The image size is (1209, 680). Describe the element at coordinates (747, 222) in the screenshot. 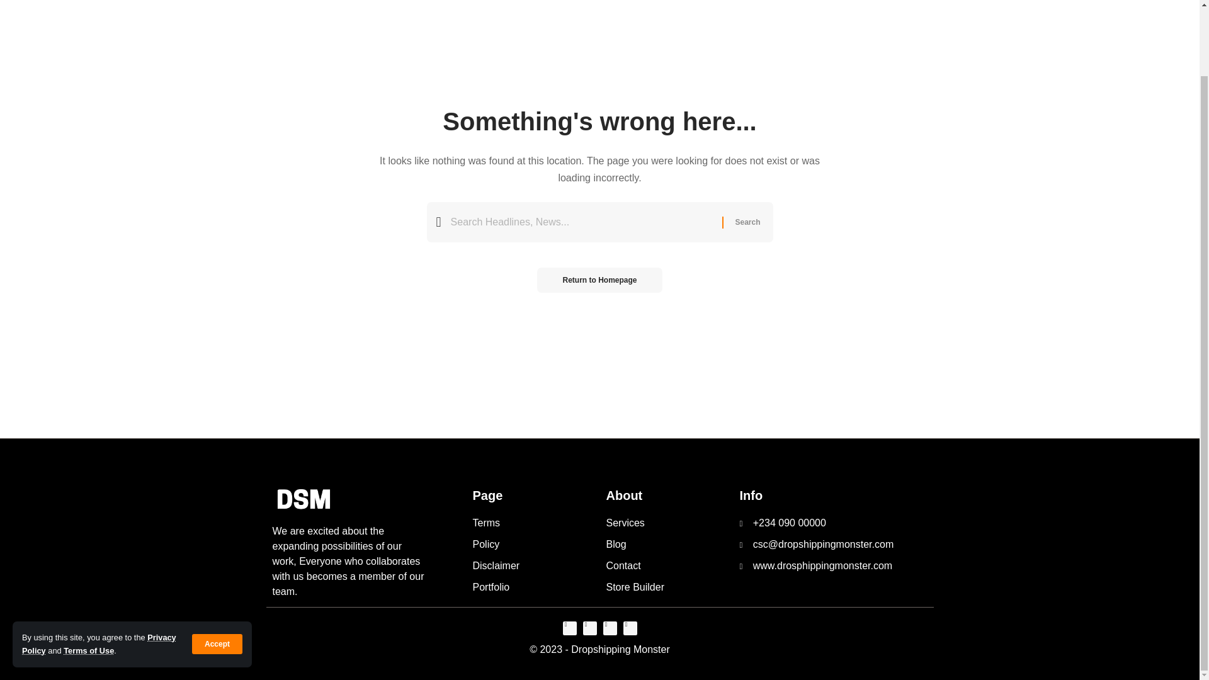

I see `Search` at that location.